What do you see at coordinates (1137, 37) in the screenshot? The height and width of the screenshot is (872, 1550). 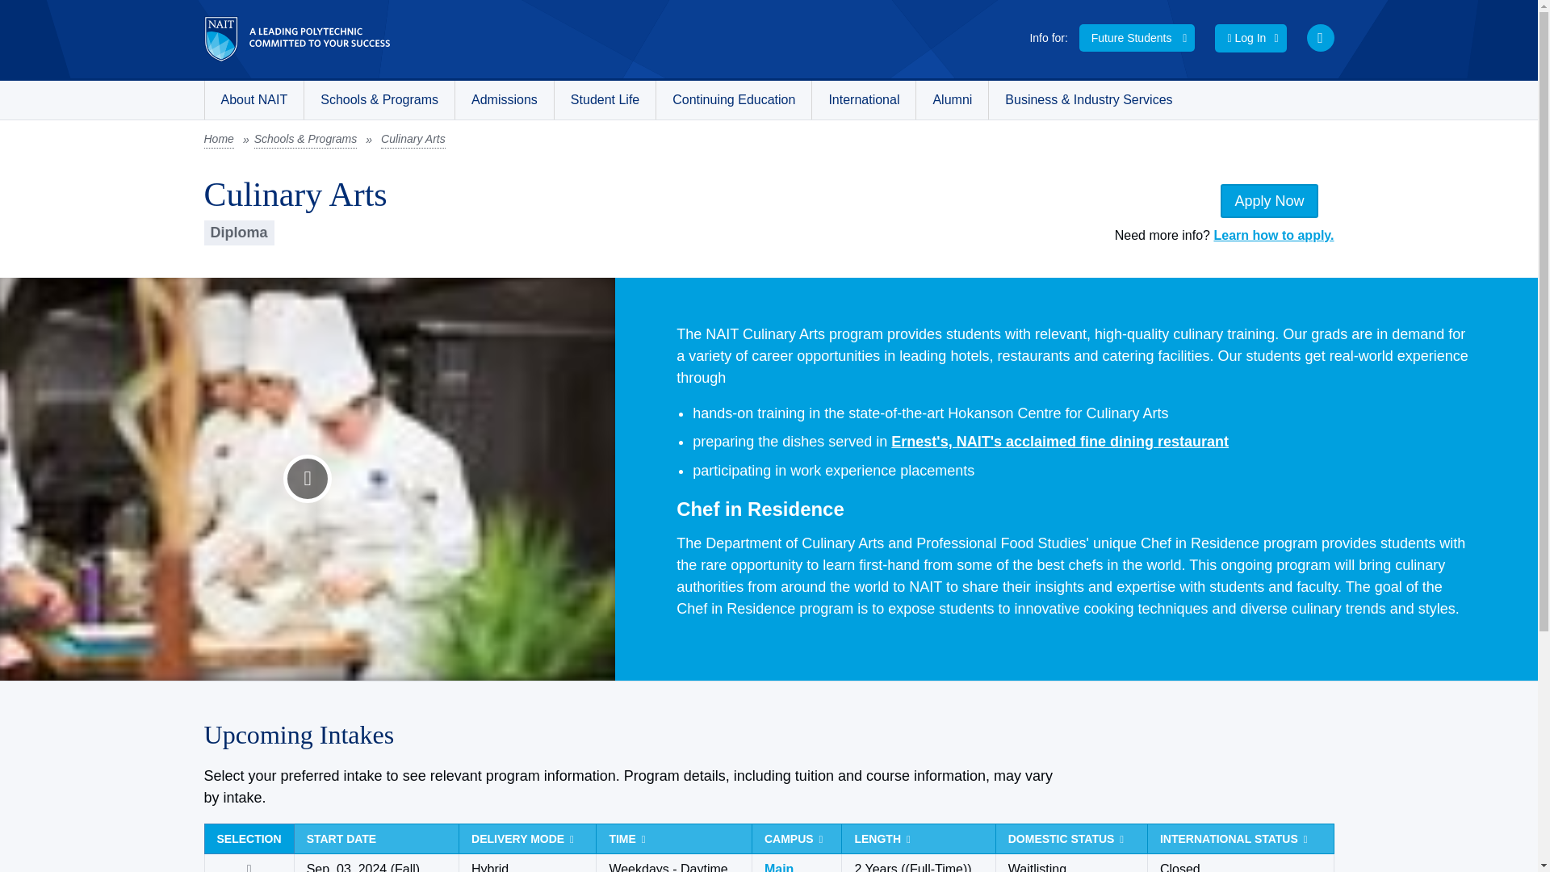 I see `Future Students` at bounding box center [1137, 37].